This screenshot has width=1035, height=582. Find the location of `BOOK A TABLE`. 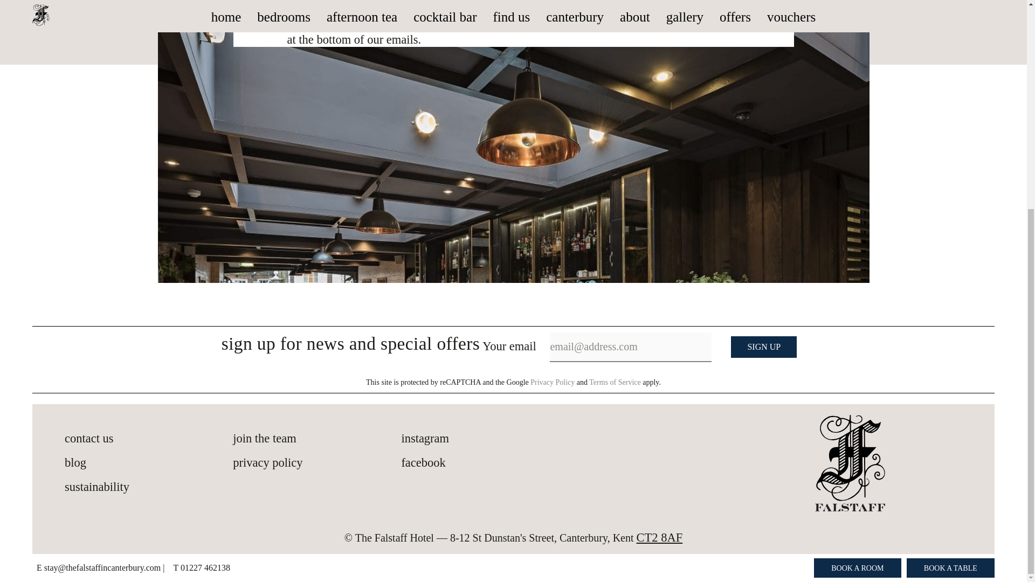

BOOK A TABLE is located at coordinates (950, 247).